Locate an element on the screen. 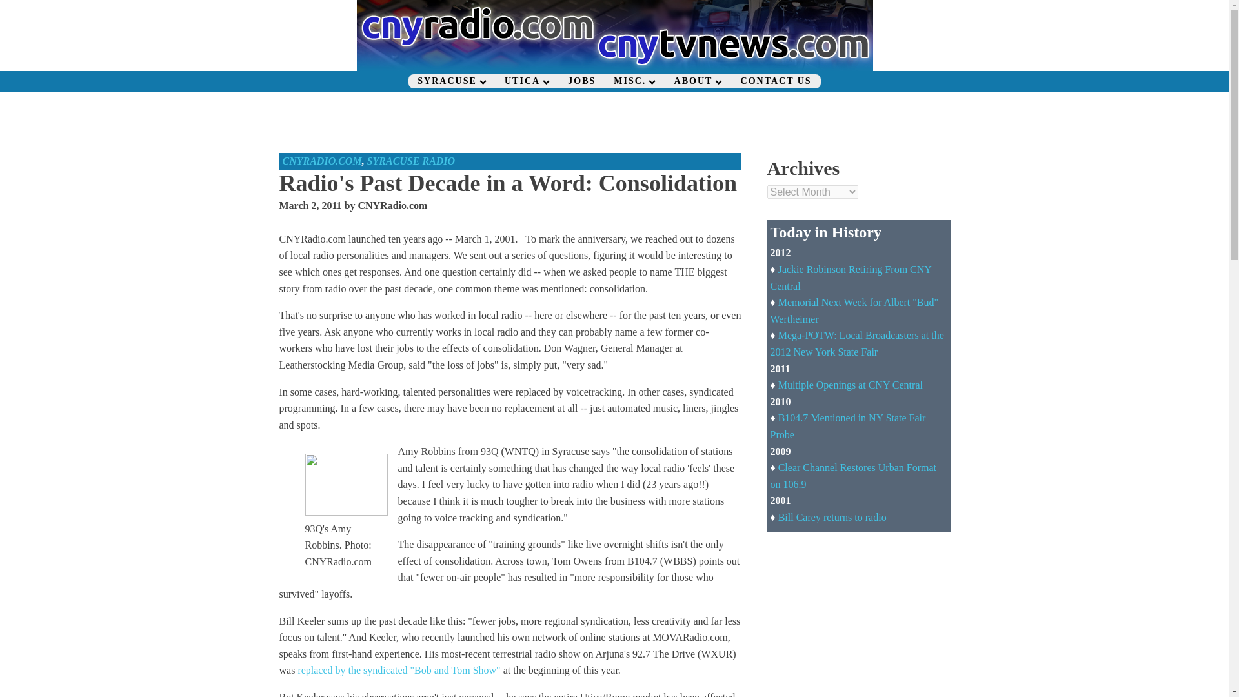 The height and width of the screenshot is (697, 1239). SYRACUSE is located at coordinates (452, 81).